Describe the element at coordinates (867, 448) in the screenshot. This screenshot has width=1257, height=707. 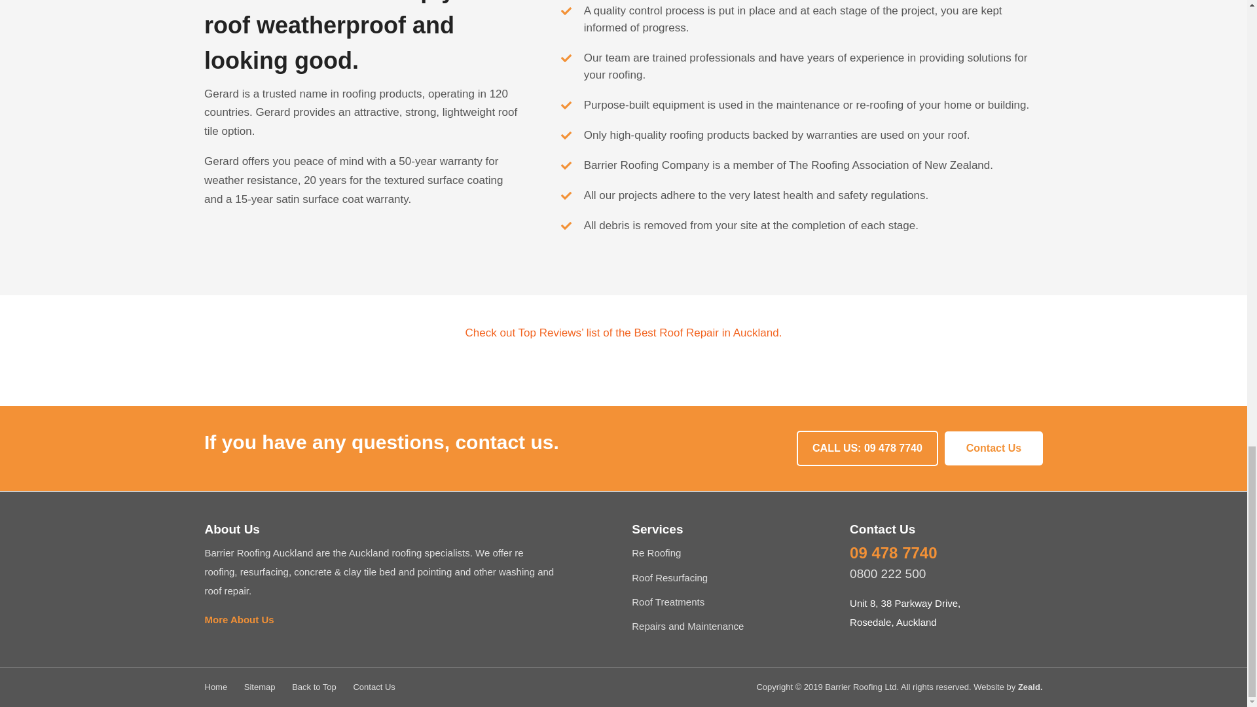
I see `CALL US: 09 478 7740` at that location.